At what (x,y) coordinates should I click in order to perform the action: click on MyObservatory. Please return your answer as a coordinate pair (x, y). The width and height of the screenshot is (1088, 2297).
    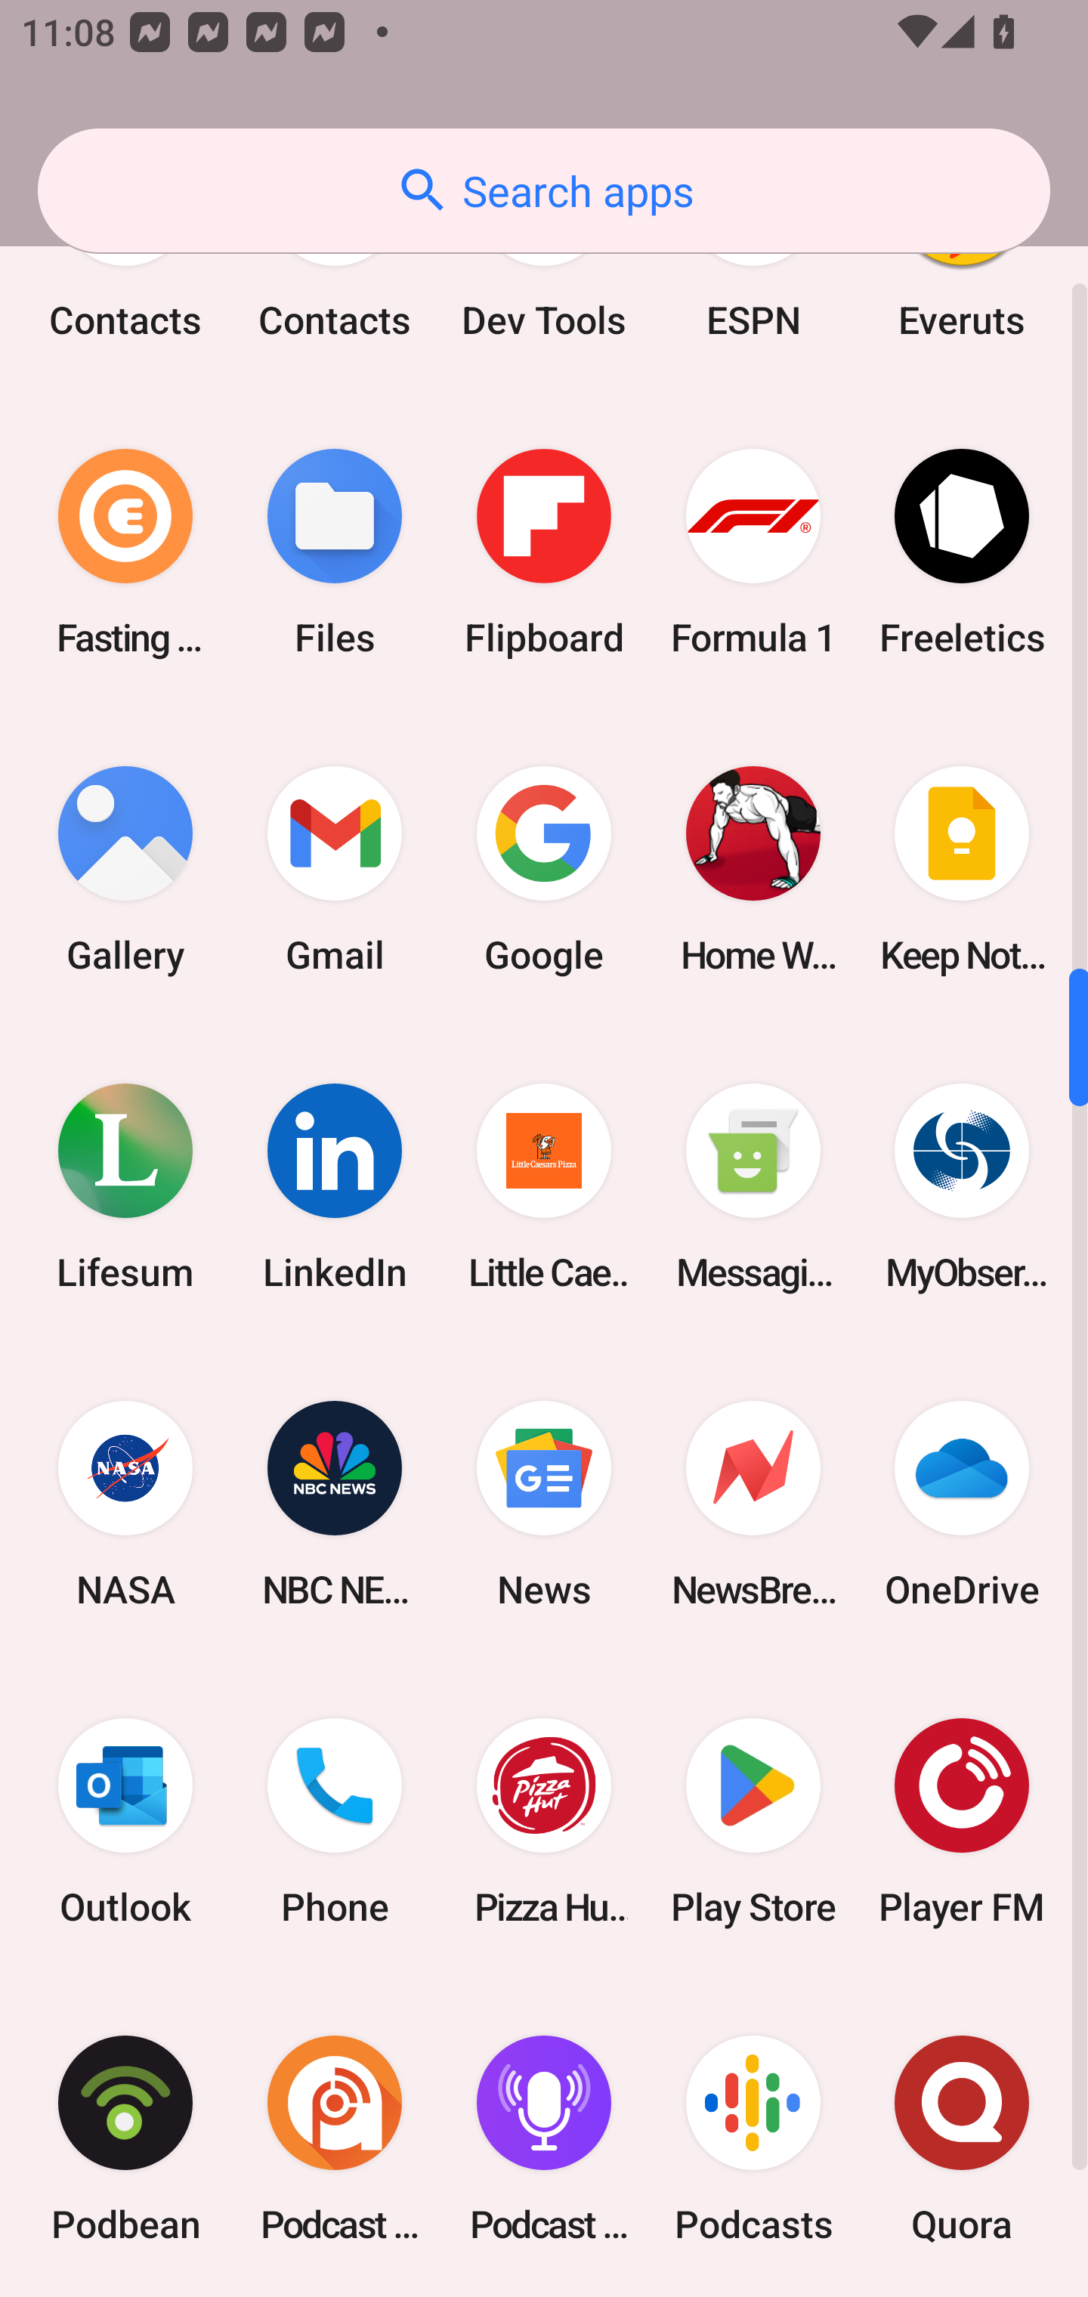
    Looking at the image, I should click on (962, 1187).